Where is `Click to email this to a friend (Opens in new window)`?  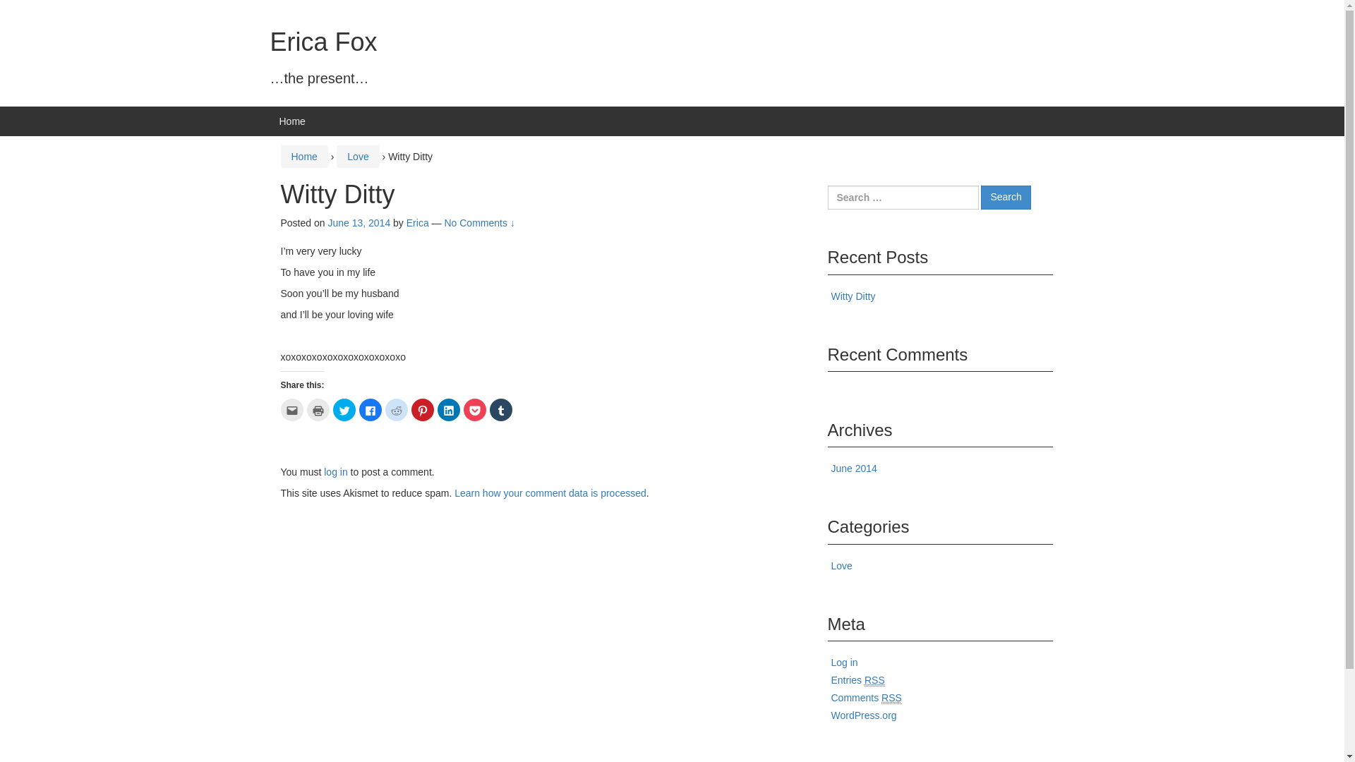
Click to email this to a friend (Opens in new window) is located at coordinates (292, 410).